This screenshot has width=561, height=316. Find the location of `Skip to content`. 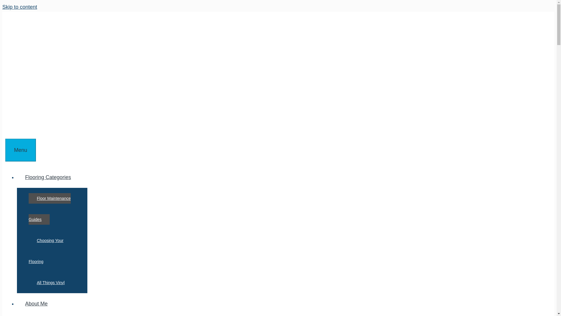

Skip to content is located at coordinates (19, 7).